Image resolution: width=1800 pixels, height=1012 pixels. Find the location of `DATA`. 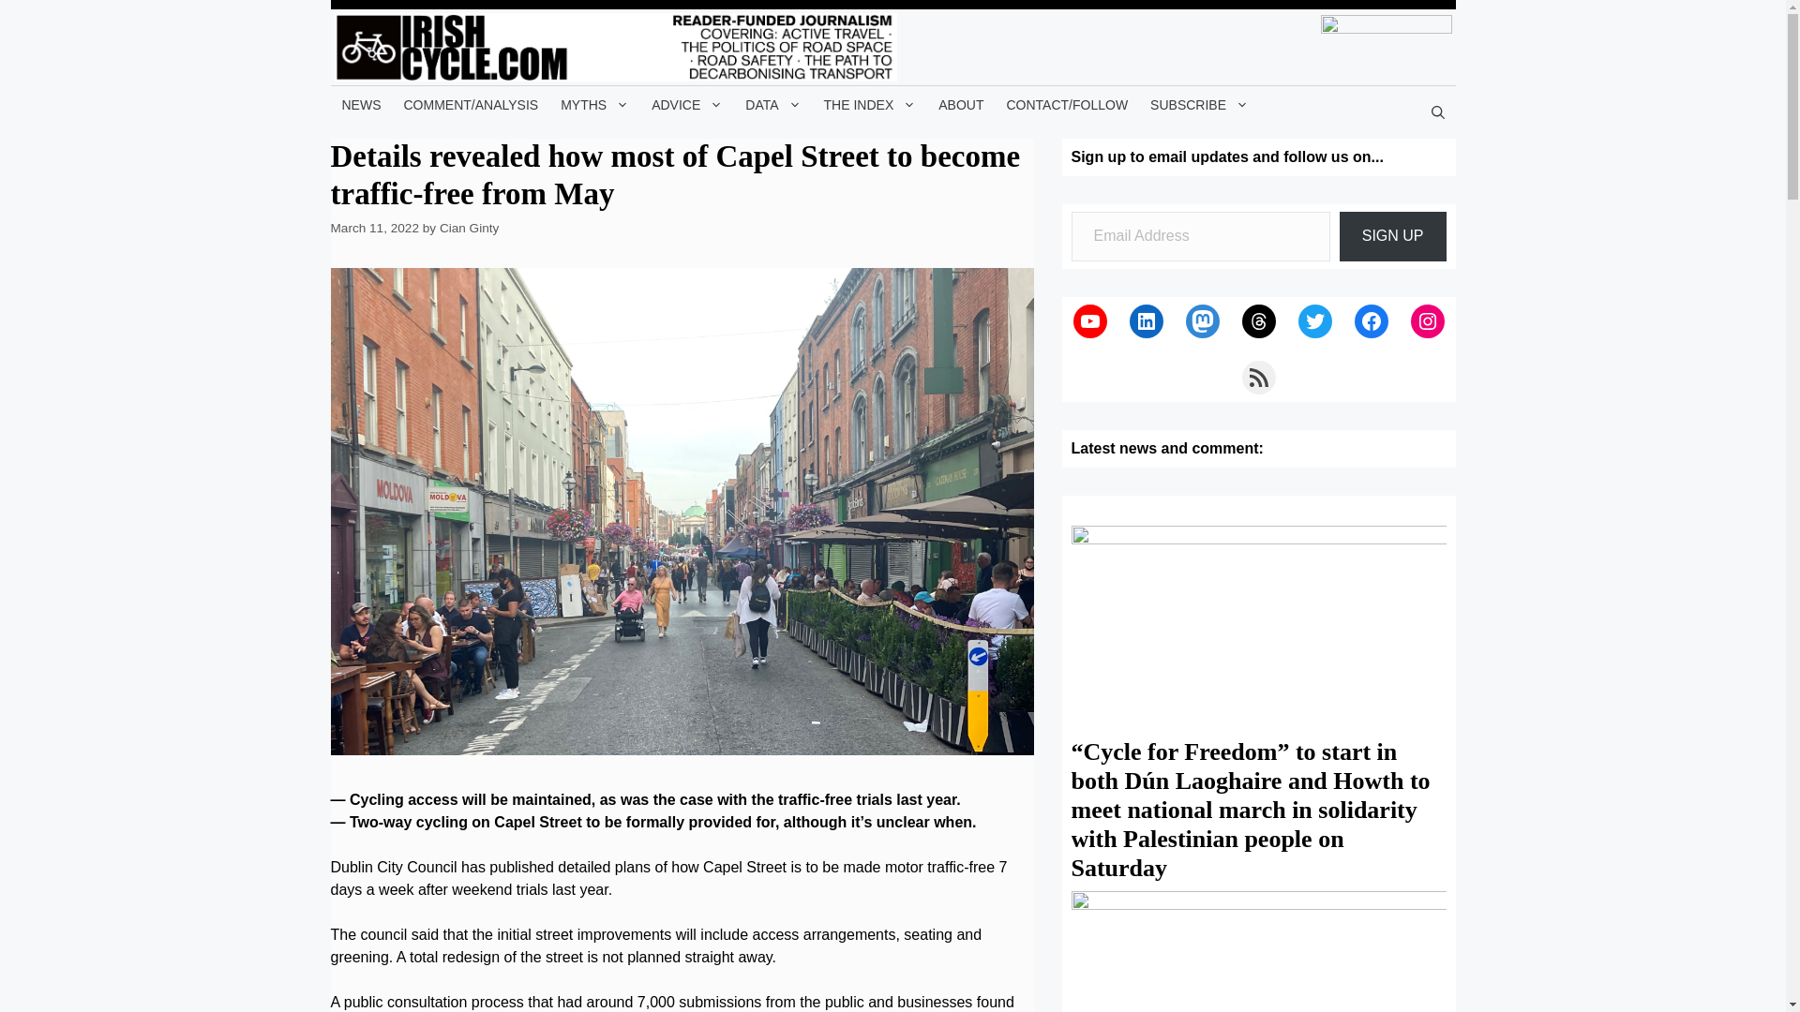

DATA is located at coordinates (772, 104).